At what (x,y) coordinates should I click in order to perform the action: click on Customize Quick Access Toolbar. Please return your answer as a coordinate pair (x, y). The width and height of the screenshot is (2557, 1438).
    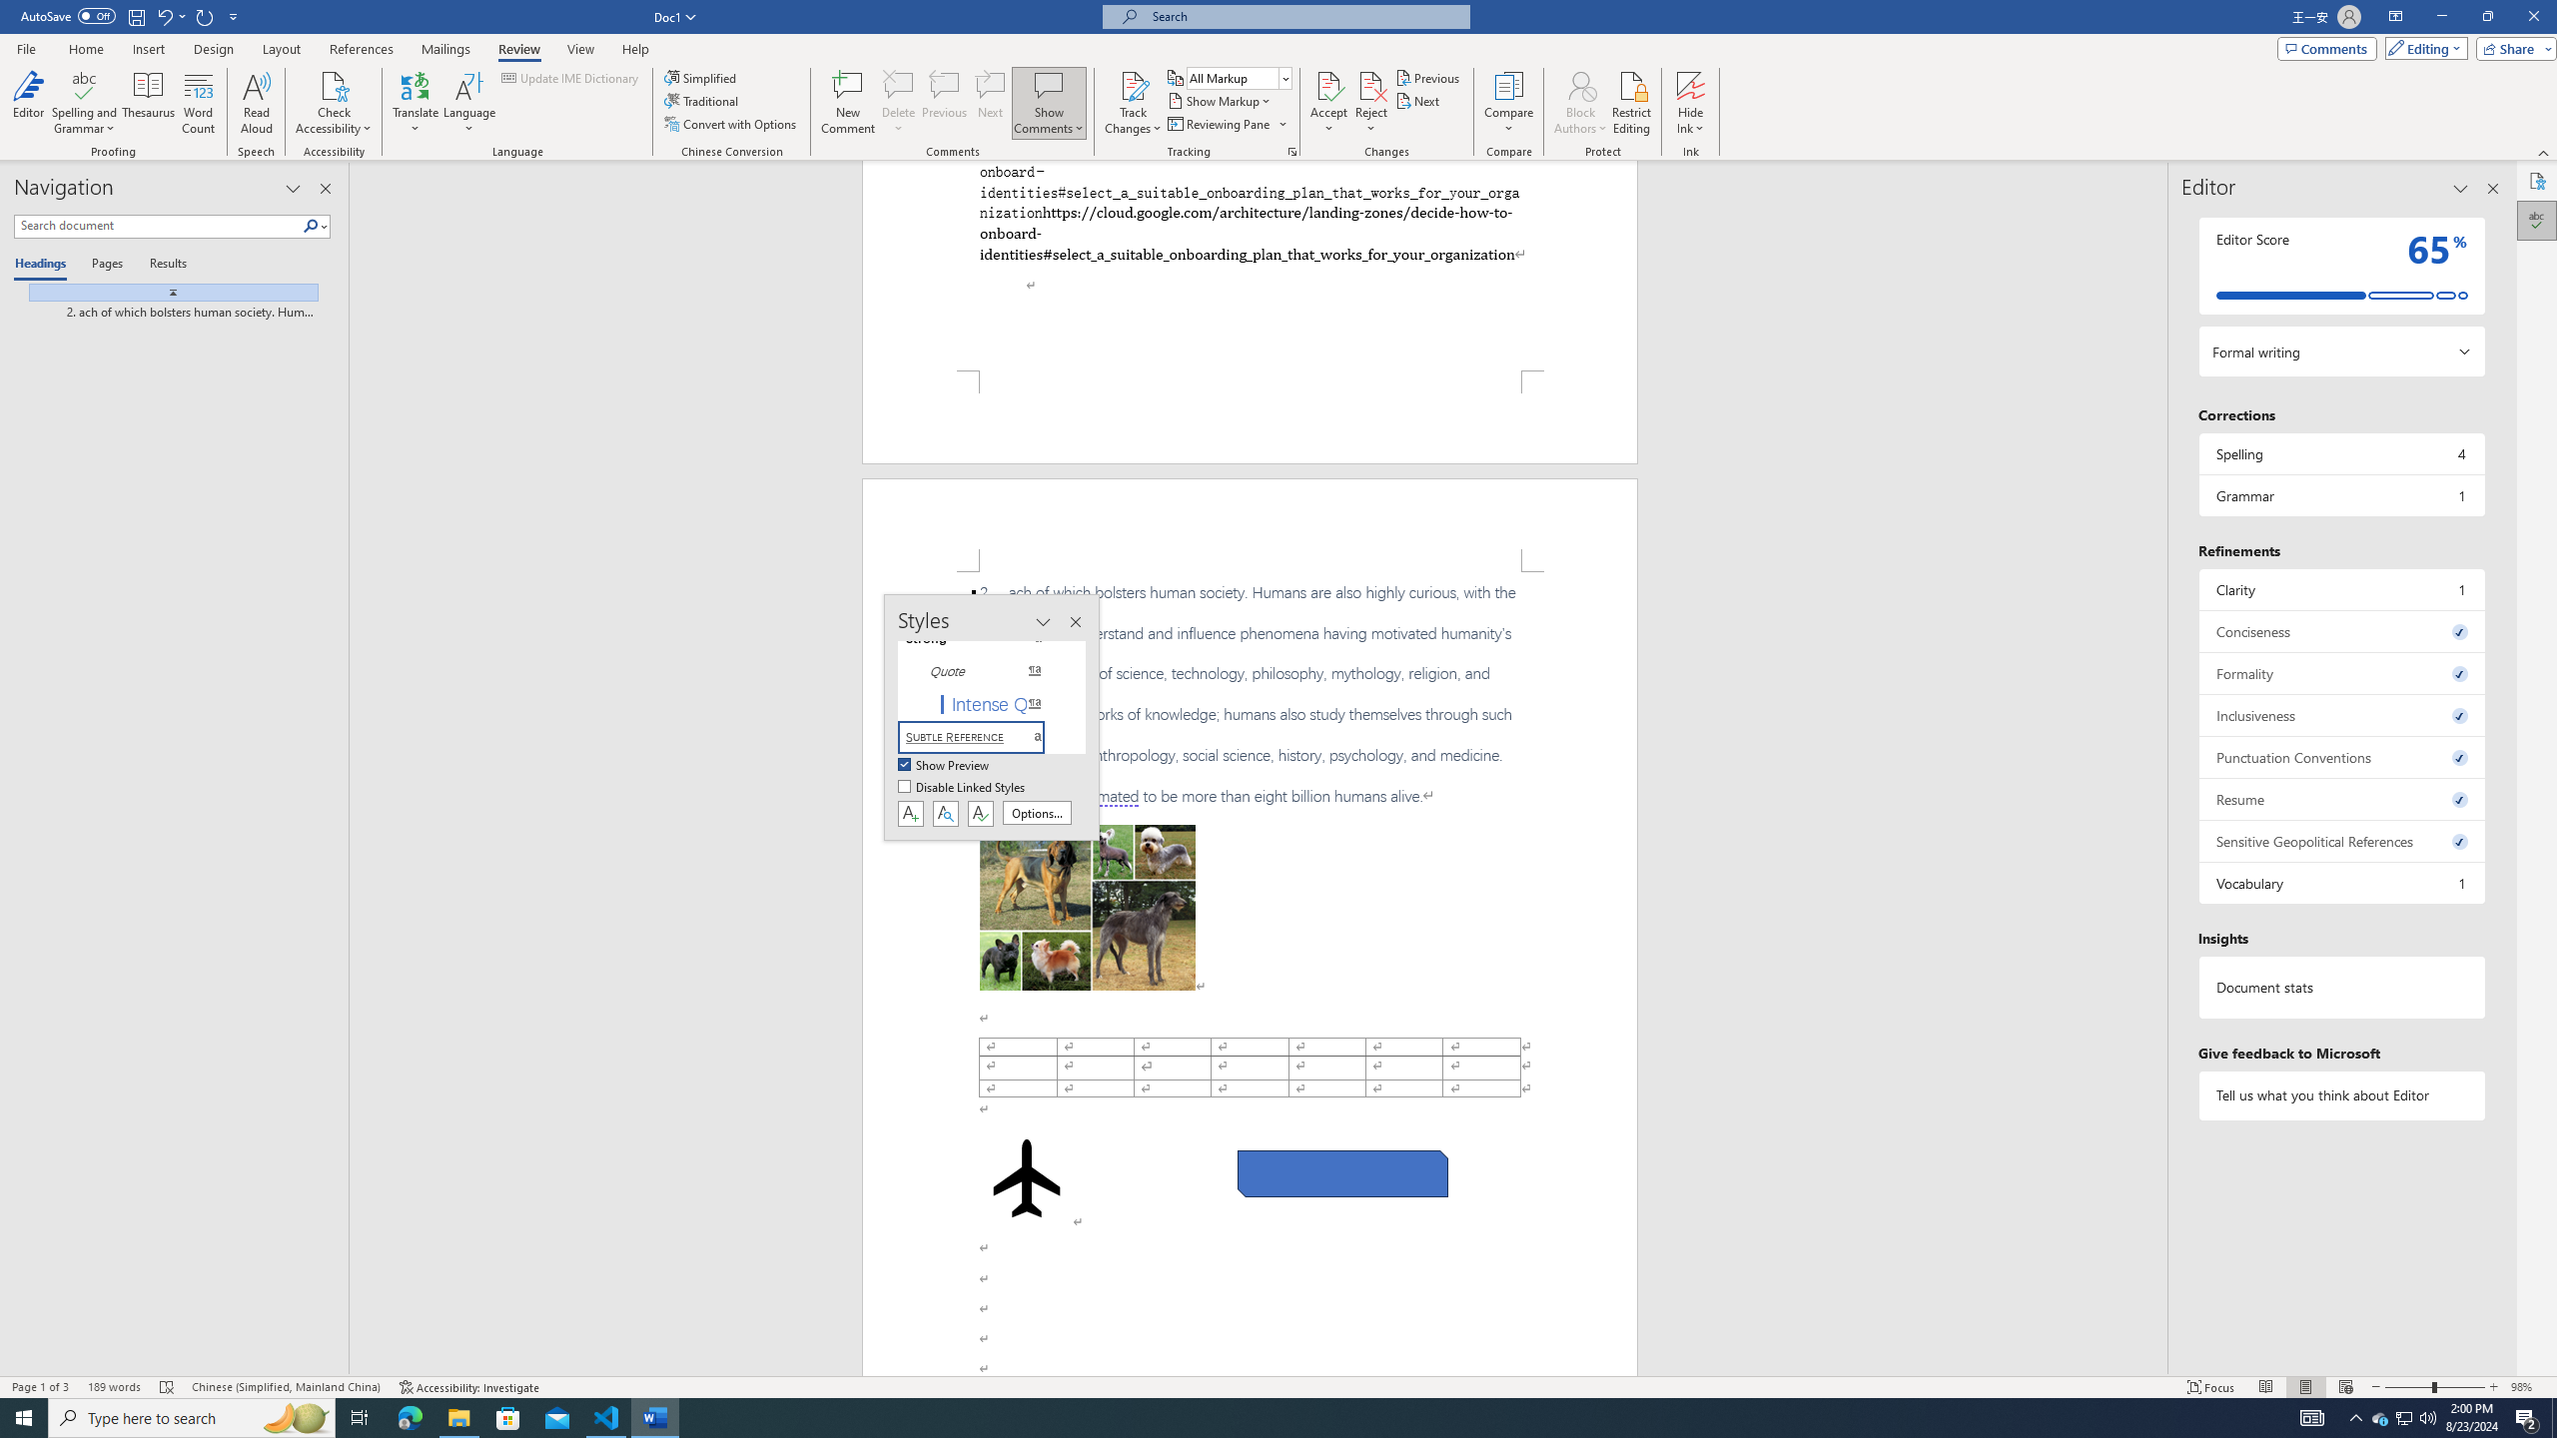
    Looking at the image, I should click on (234, 16).